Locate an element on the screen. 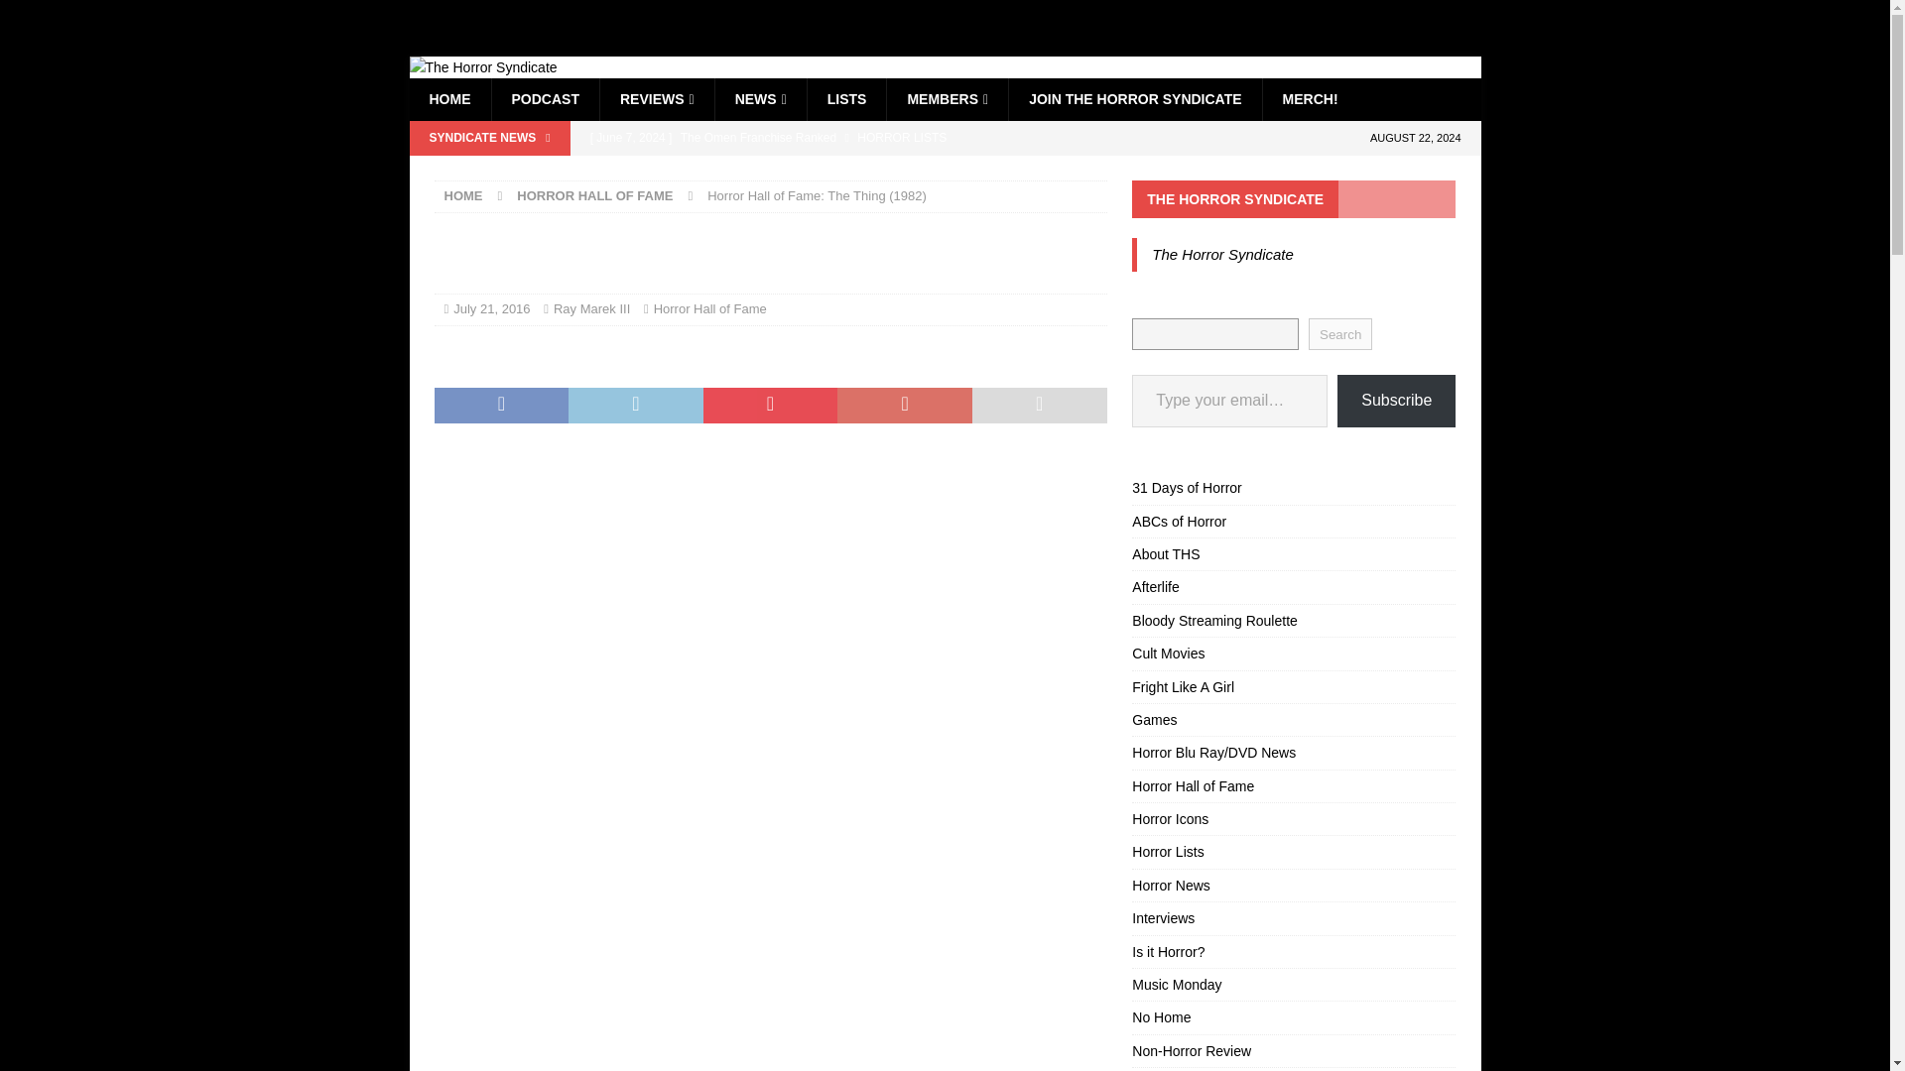 The image size is (1905, 1071). The Omen Franchise Ranked is located at coordinates (843, 137).